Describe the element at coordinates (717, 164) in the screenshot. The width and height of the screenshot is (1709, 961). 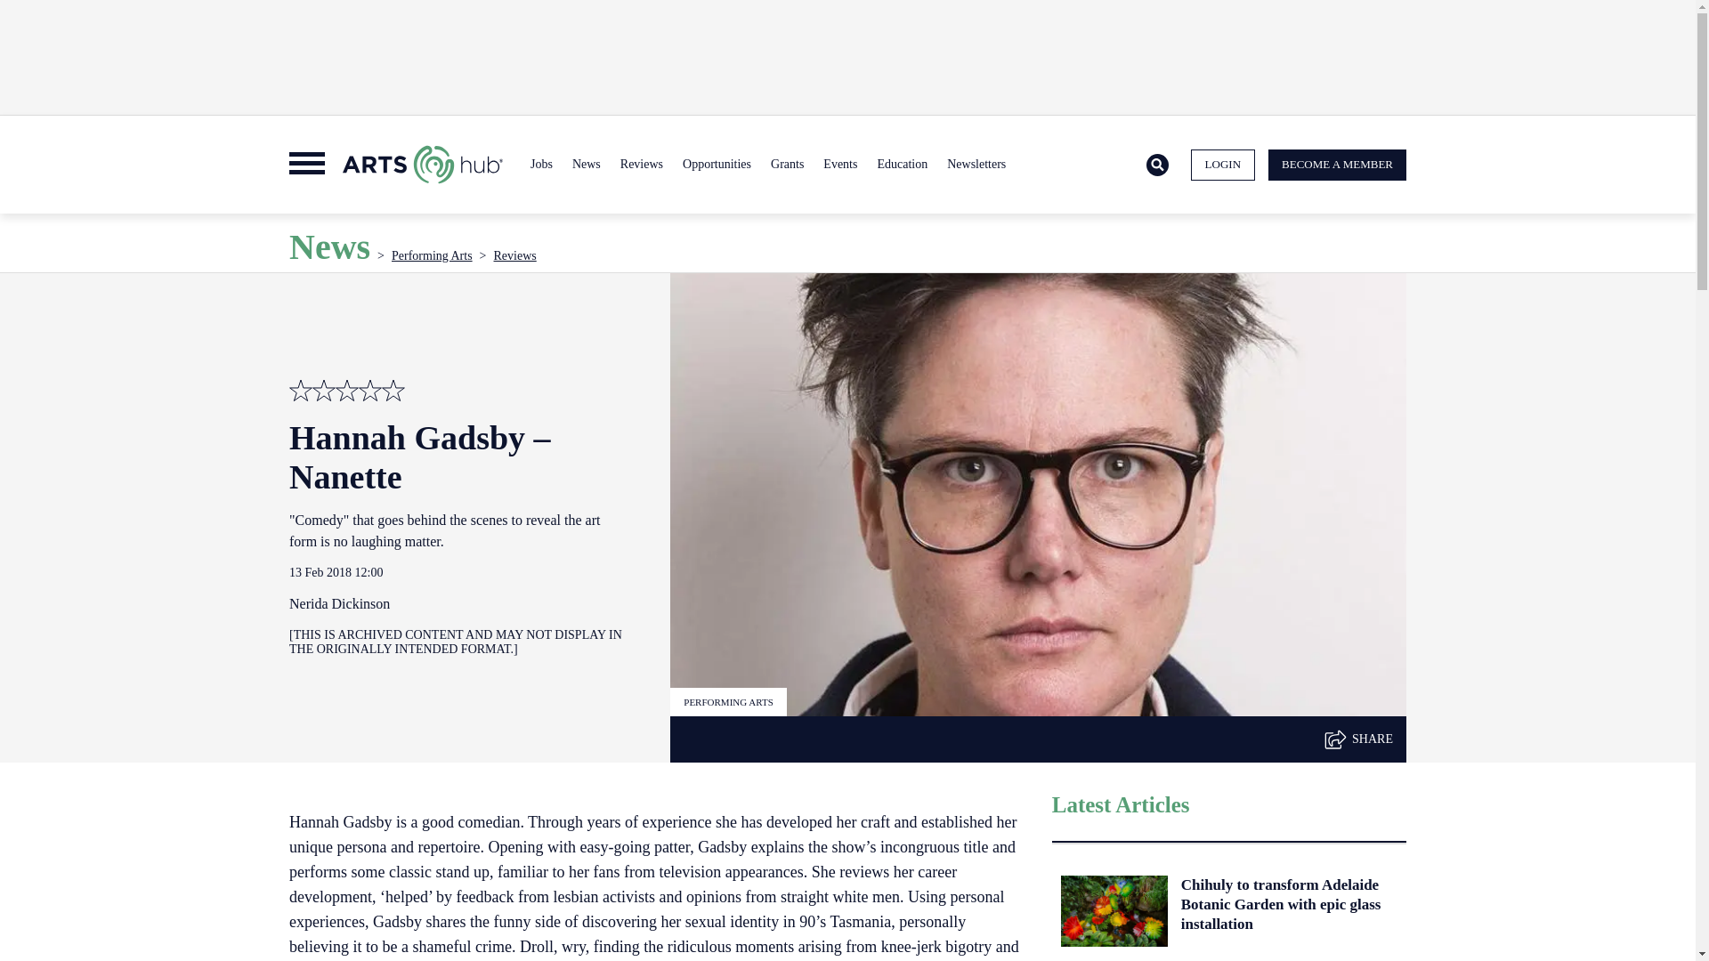
I see `Opportunities` at that location.